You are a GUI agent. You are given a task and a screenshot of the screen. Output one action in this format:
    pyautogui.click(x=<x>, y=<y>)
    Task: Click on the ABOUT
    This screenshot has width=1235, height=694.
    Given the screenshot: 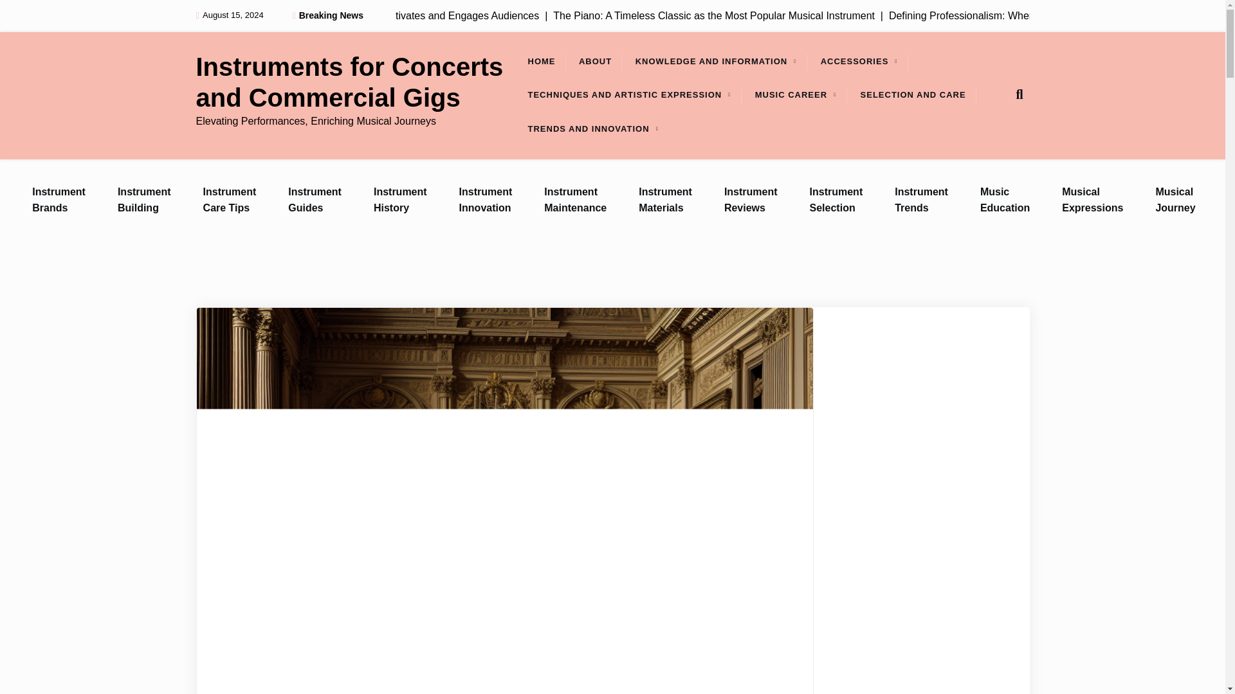 What is the action you would take?
    pyautogui.click(x=595, y=62)
    